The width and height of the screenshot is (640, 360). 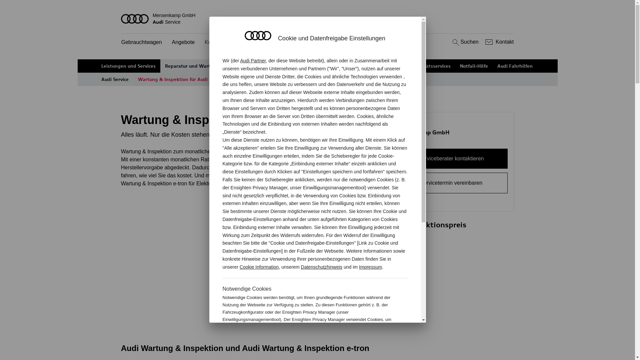 I want to click on Garantie, so click(x=391, y=66).